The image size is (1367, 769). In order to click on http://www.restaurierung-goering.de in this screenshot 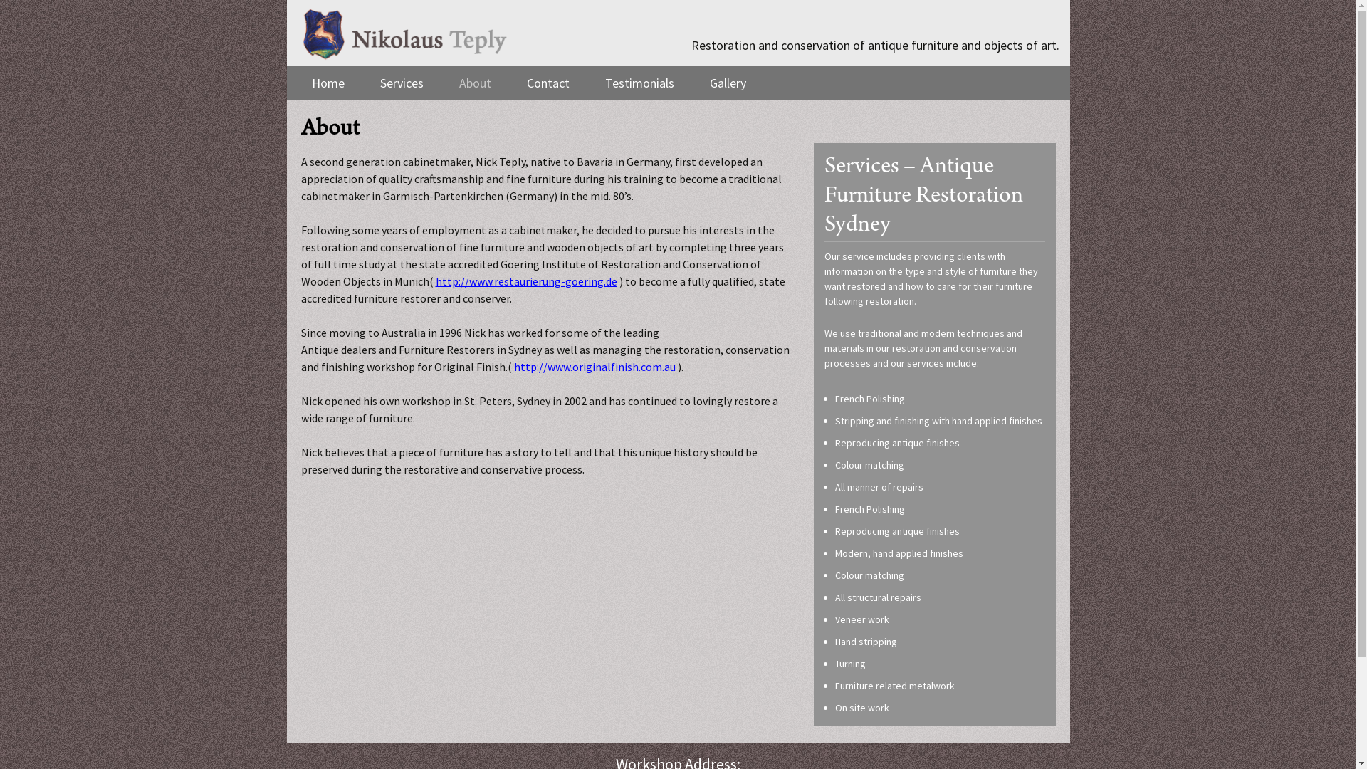, I will do `click(527, 281)`.